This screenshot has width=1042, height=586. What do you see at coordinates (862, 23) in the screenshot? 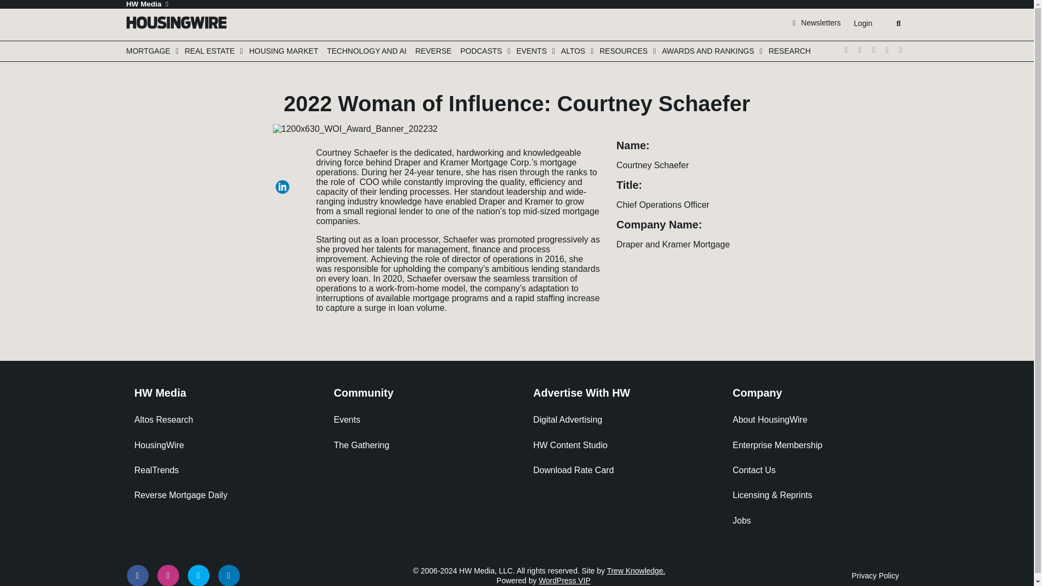
I see `Login` at bounding box center [862, 23].